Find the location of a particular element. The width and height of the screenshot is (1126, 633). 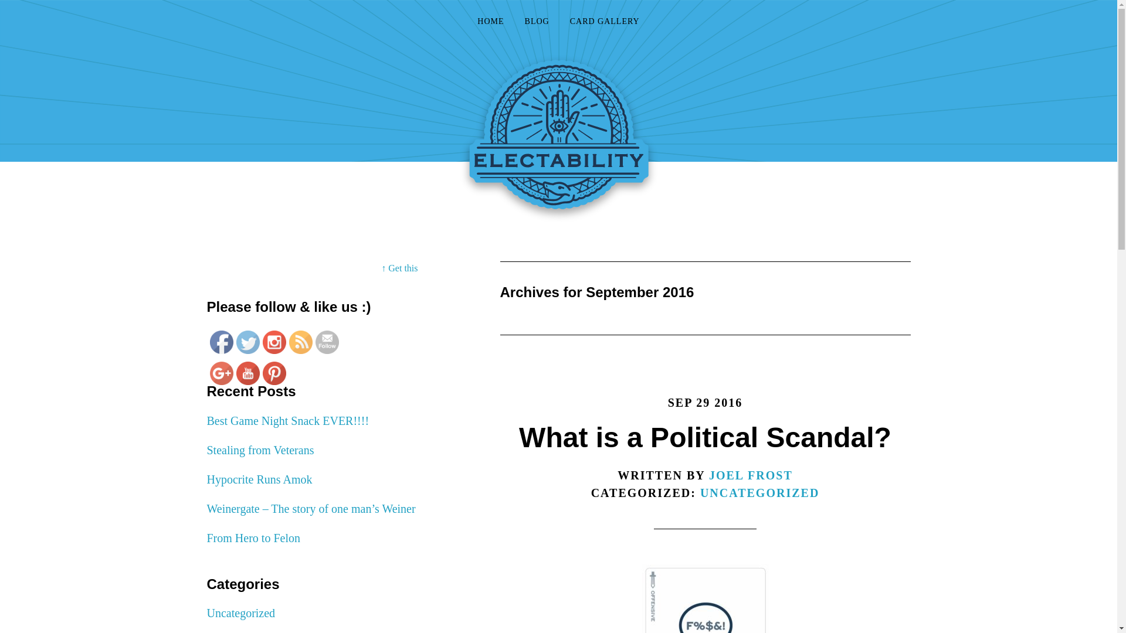

Stealing from Veterans is located at coordinates (260, 450).